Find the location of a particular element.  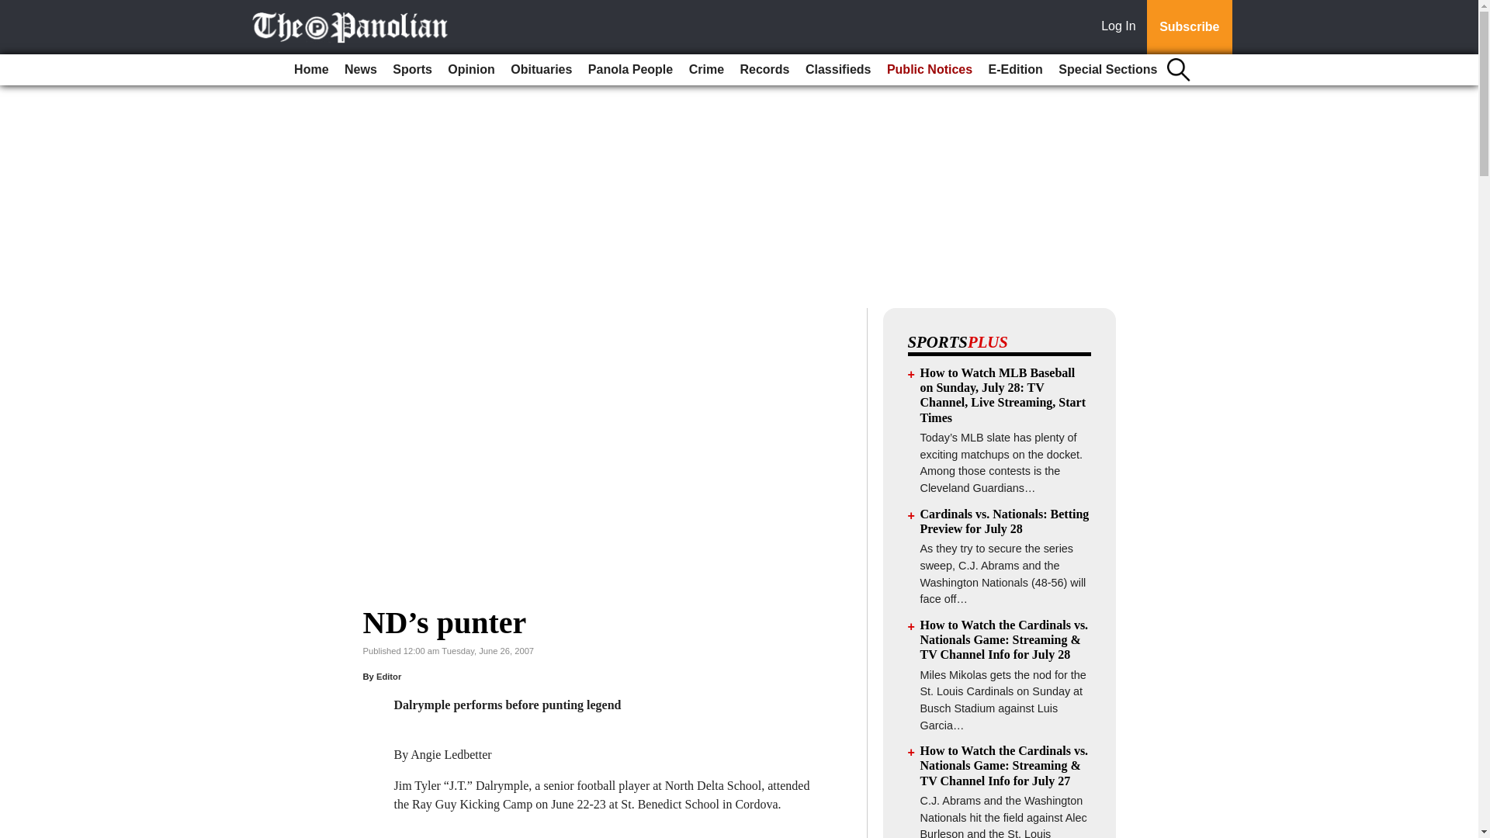

Editor is located at coordinates (388, 677).